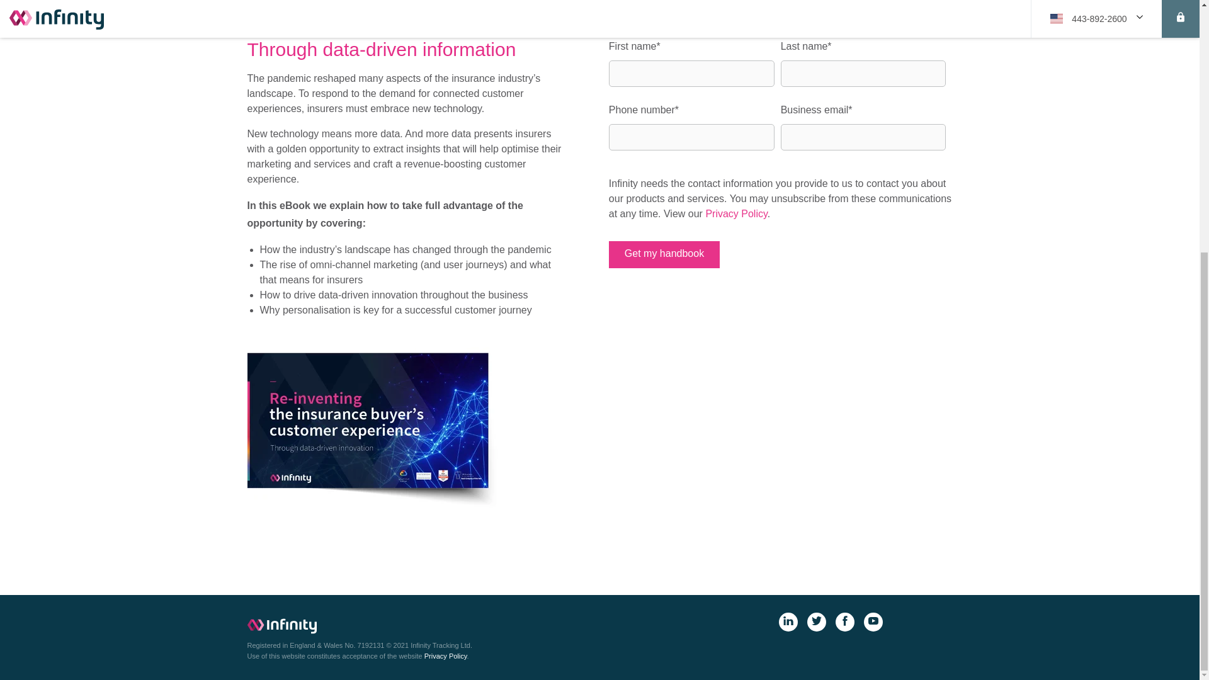  Describe the element at coordinates (445, 655) in the screenshot. I see `Privacy Policy` at that location.